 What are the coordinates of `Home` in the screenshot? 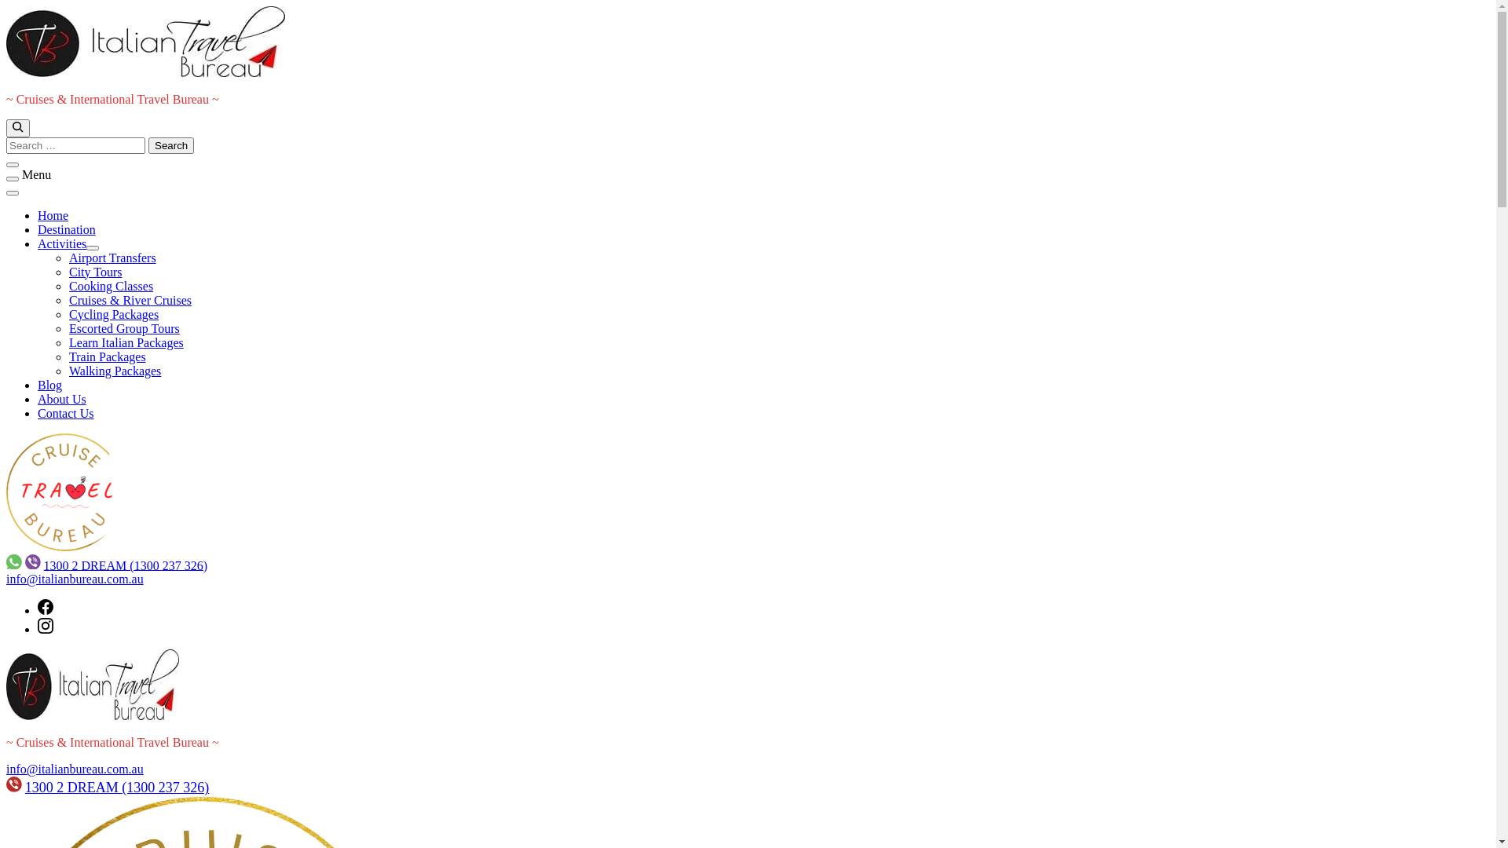 It's located at (53, 215).